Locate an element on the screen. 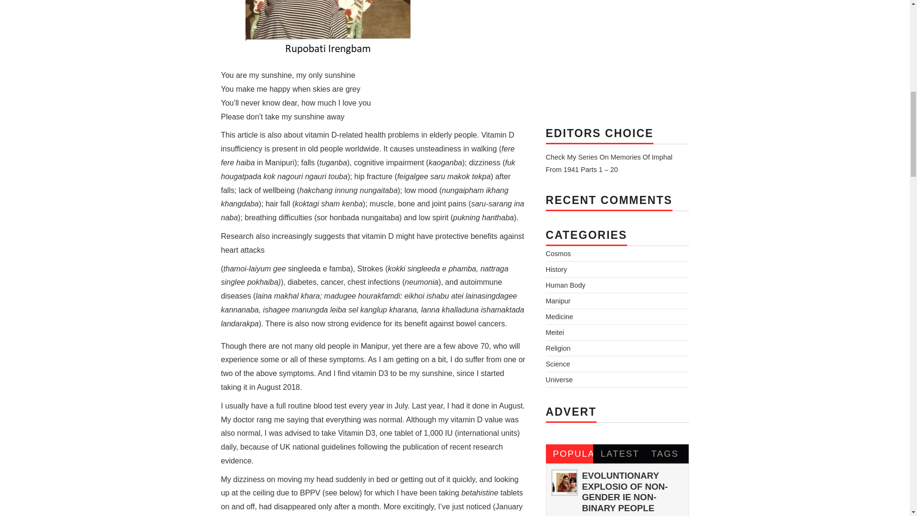 The width and height of the screenshot is (917, 516). Evoluntionary Explosio Of Non-Gender ie Non-Binary People is located at coordinates (624, 491).